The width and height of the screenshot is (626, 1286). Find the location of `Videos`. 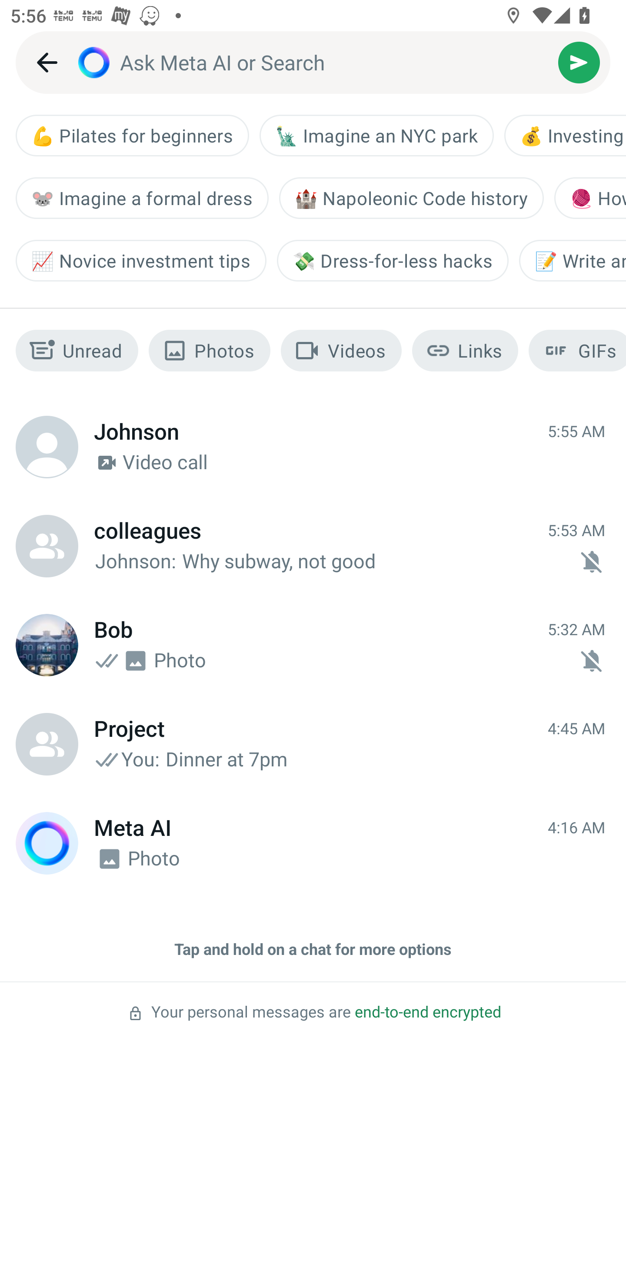

Videos is located at coordinates (341, 350).